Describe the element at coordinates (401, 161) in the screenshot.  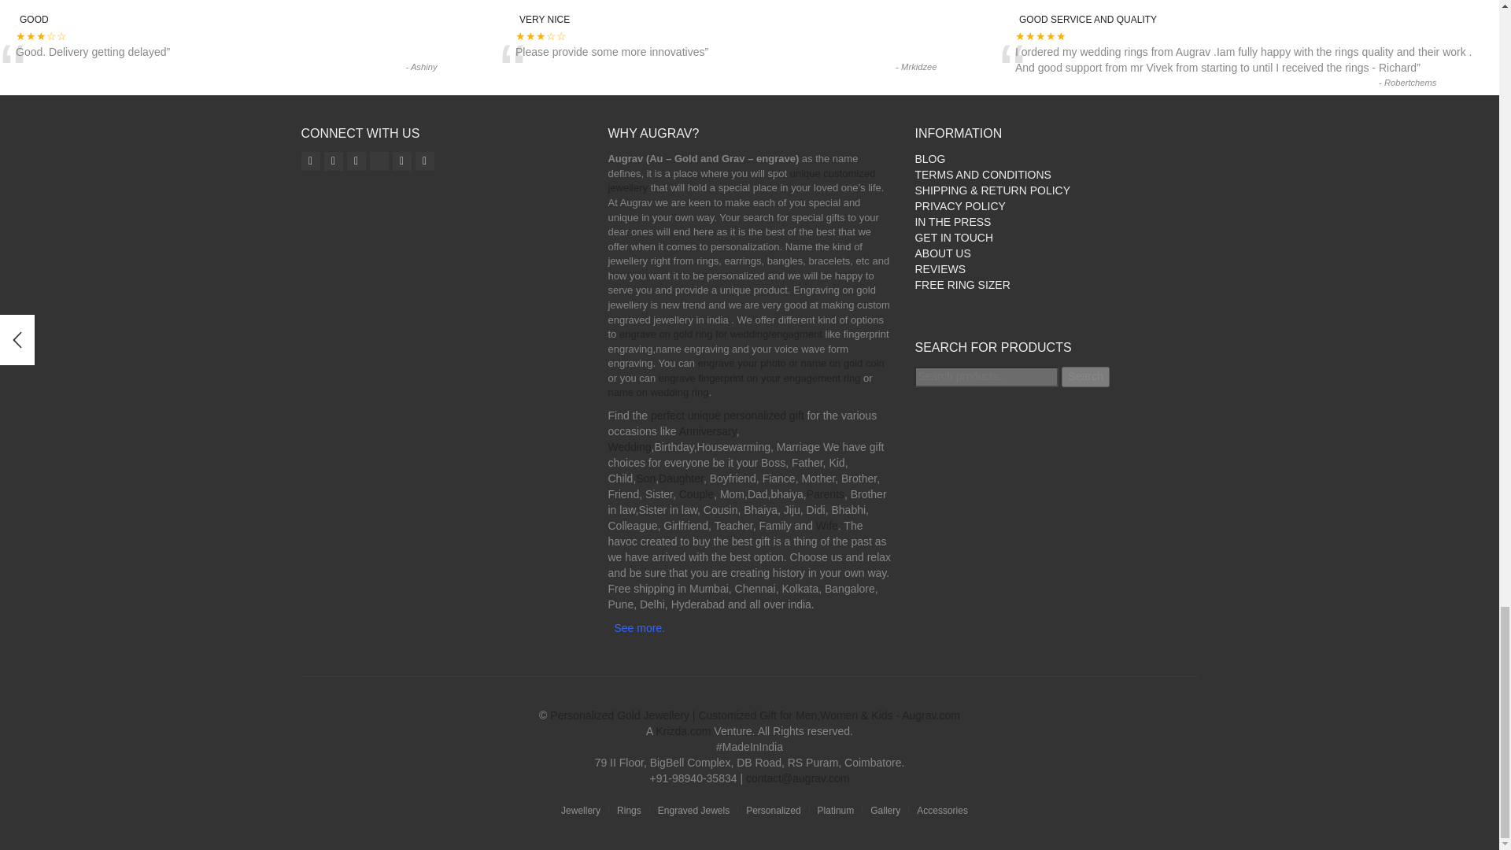
I see `Pinterest` at that location.